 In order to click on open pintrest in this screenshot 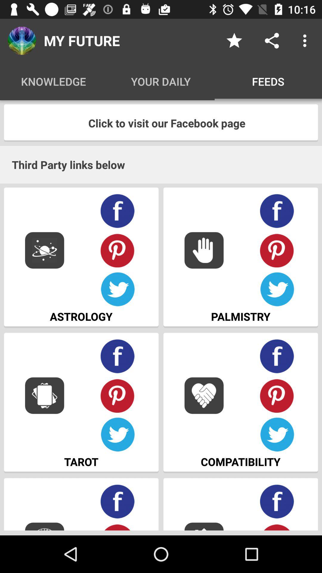, I will do `click(277, 396)`.